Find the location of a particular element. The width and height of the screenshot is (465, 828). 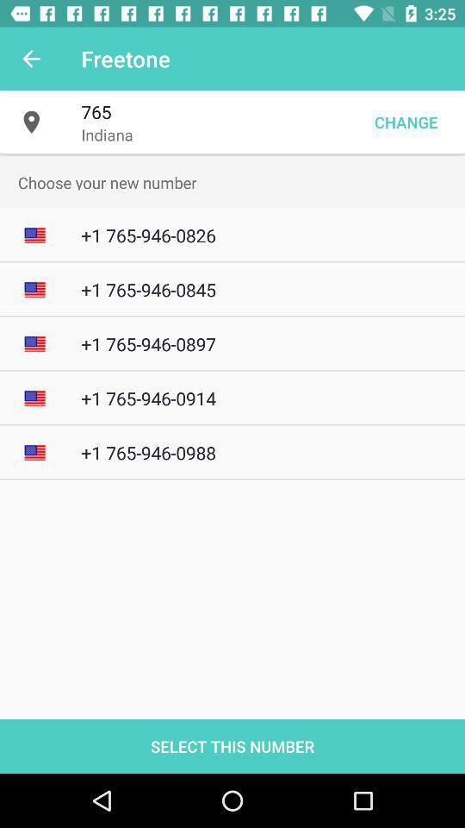

press item next to the freetone is located at coordinates (31, 59).